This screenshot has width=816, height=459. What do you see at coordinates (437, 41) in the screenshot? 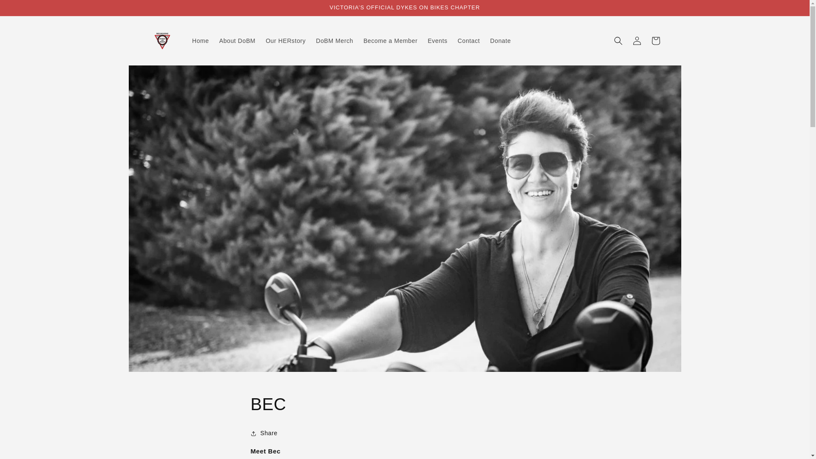
I see `Events` at bounding box center [437, 41].